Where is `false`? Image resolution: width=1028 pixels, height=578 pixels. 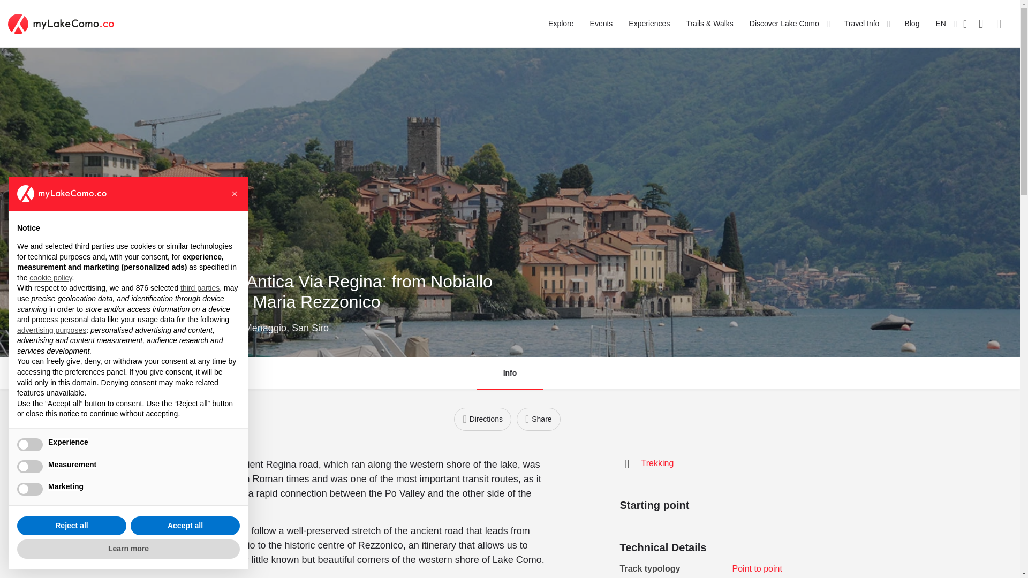
false is located at coordinates (30, 444).